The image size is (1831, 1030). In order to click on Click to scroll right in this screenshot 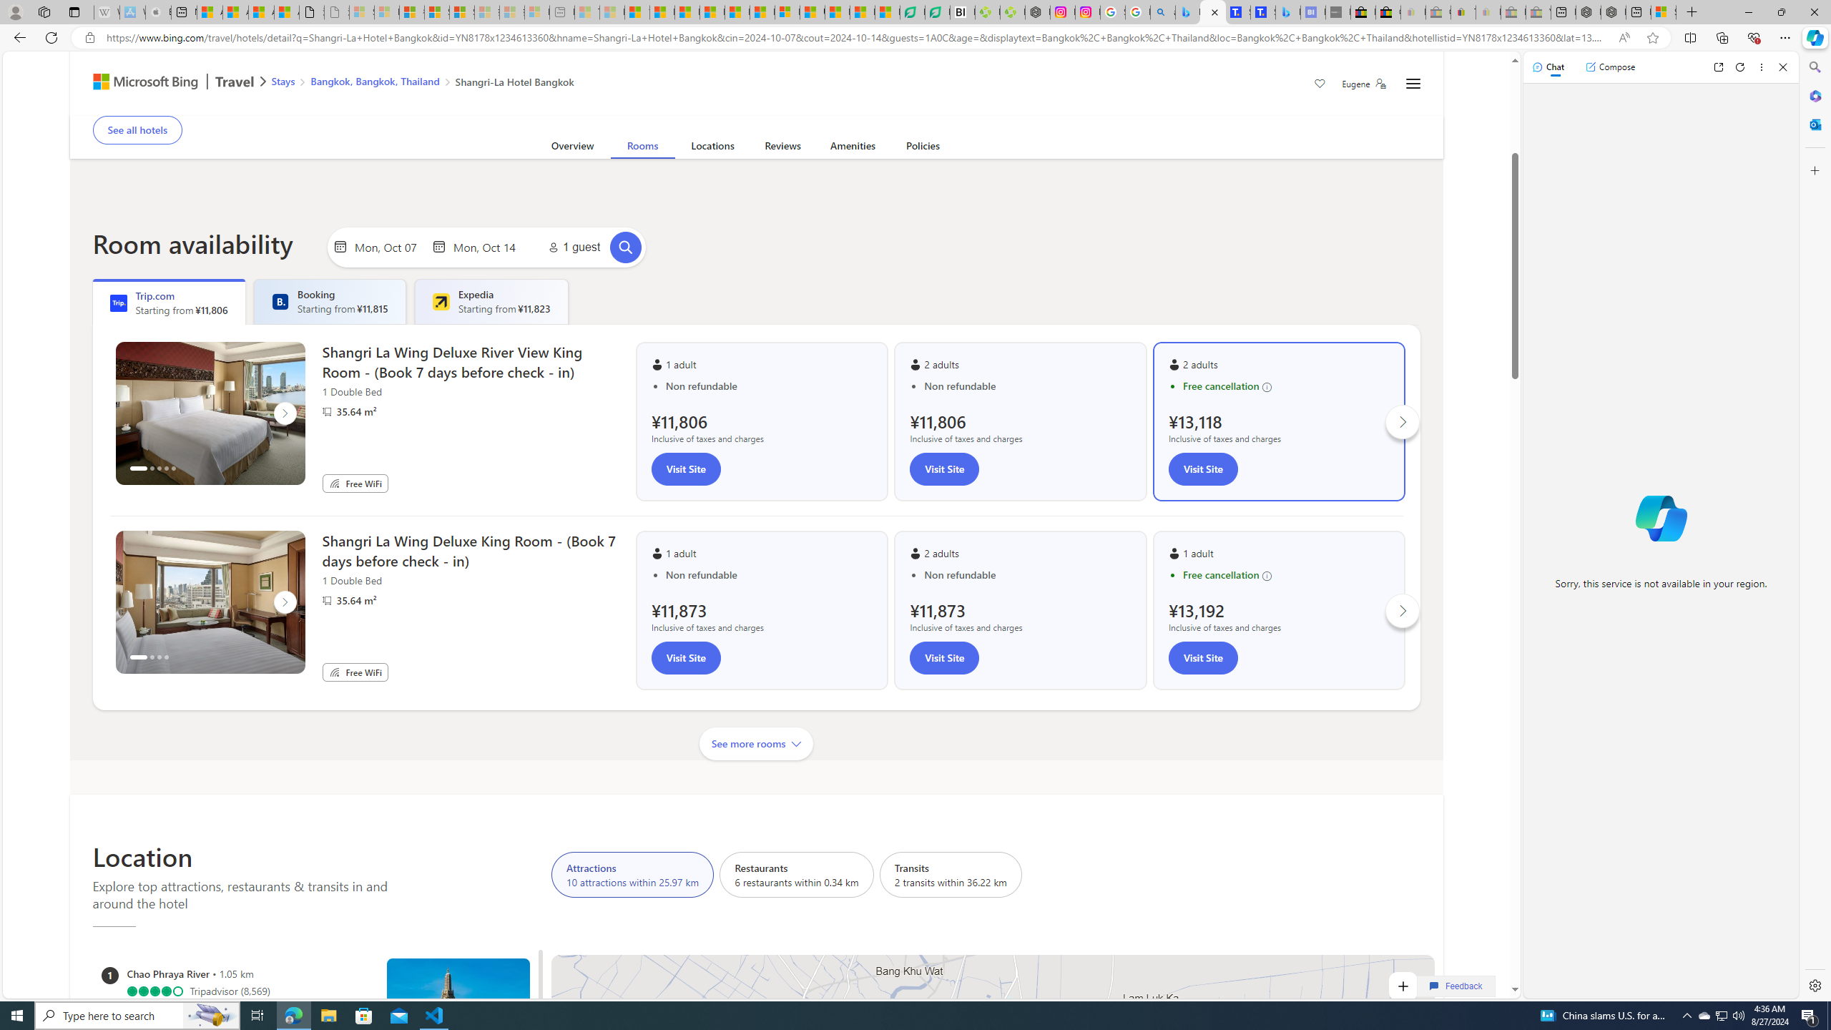, I will do `click(1403, 611)`.